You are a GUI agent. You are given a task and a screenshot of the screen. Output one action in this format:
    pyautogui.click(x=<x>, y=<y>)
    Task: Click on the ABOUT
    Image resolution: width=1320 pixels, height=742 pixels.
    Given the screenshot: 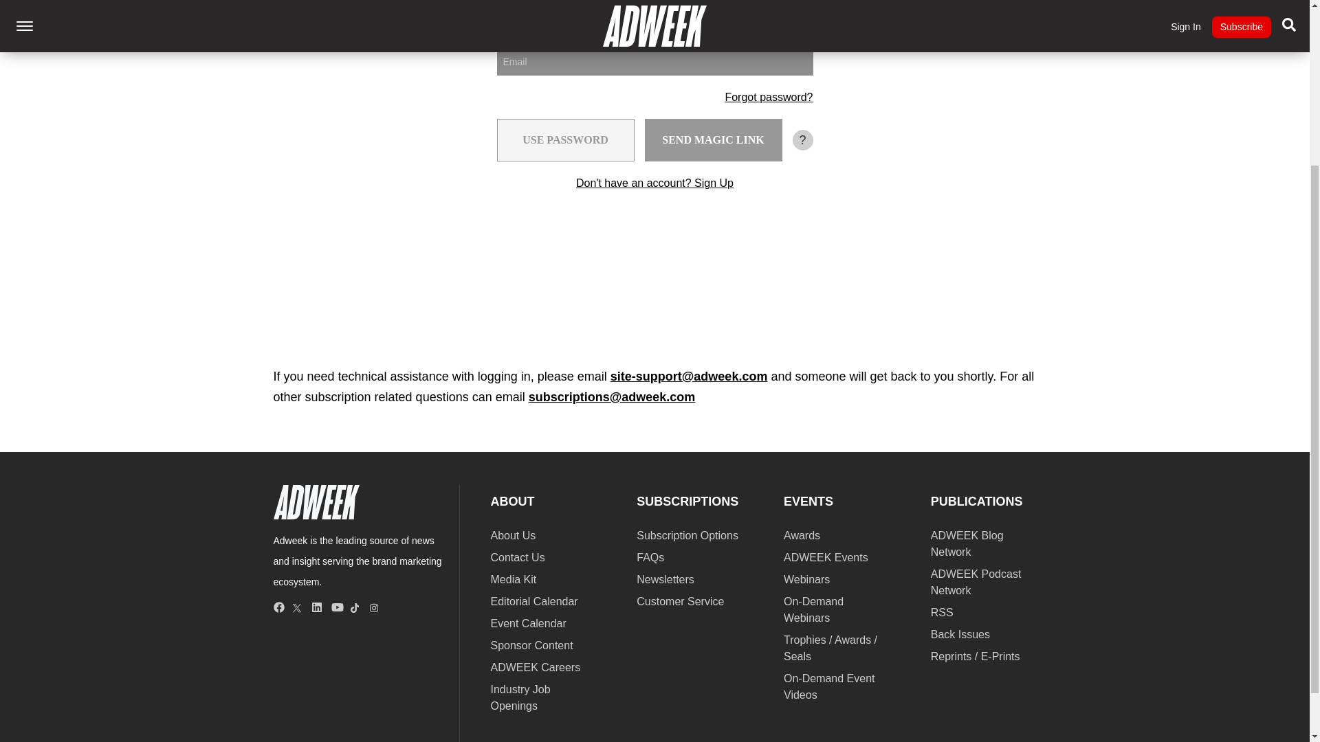 What is the action you would take?
    pyautogui.click(x=513, y=502)
    